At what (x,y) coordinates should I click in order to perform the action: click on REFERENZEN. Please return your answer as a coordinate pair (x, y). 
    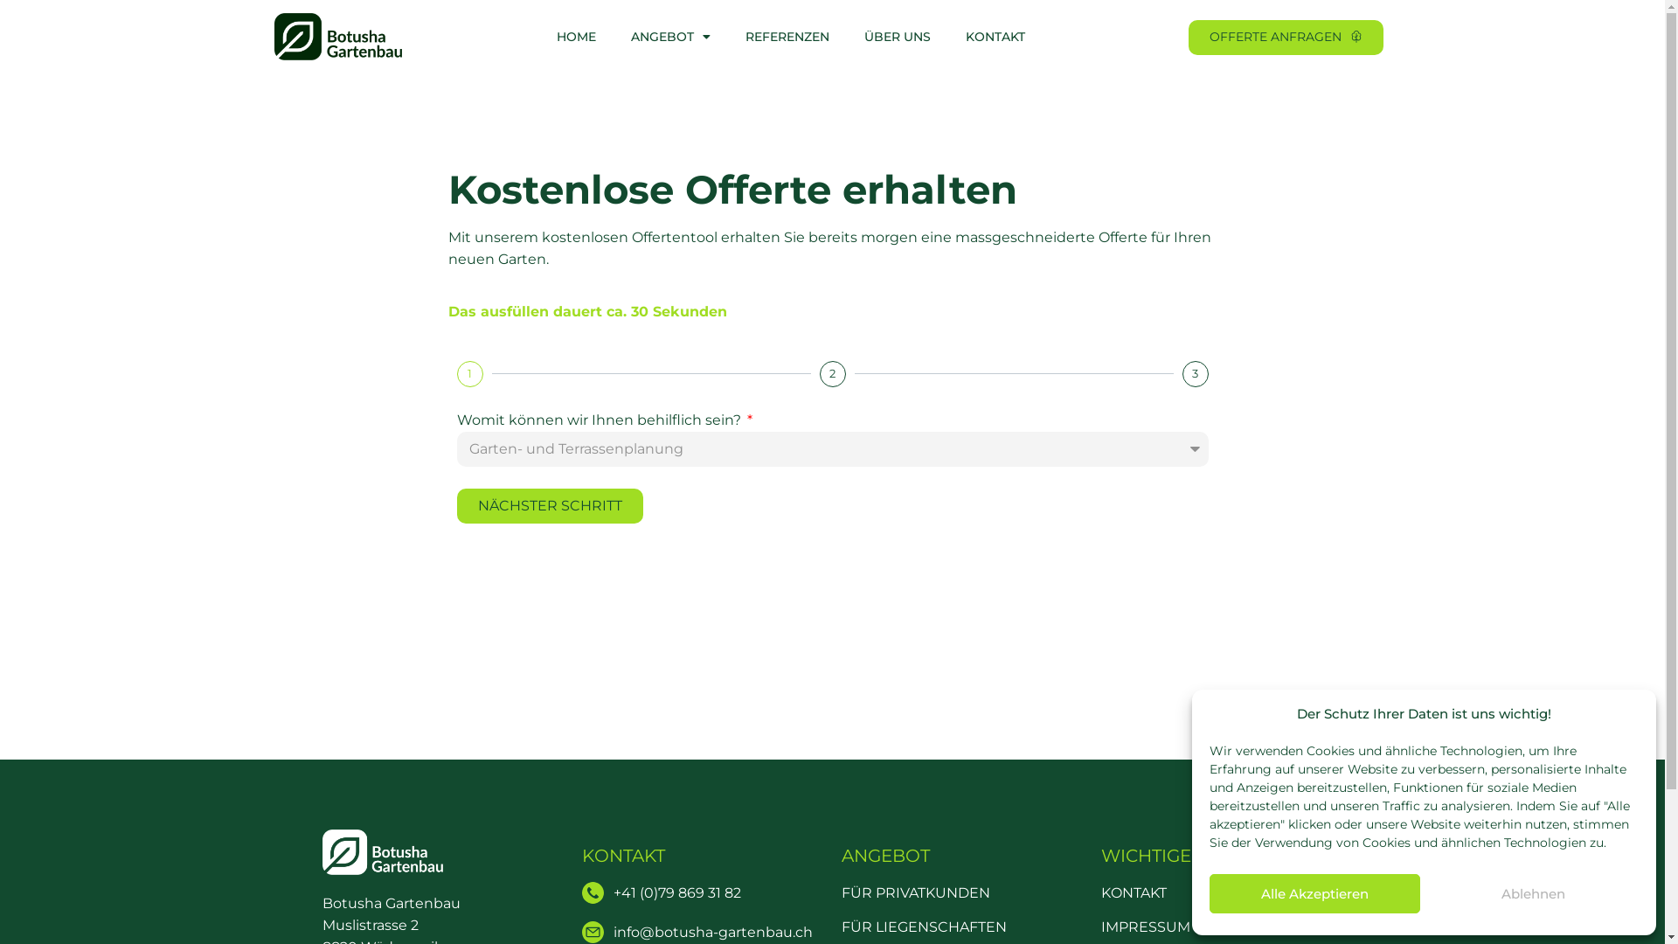
    Looking at the image, I should click on (787, 37).